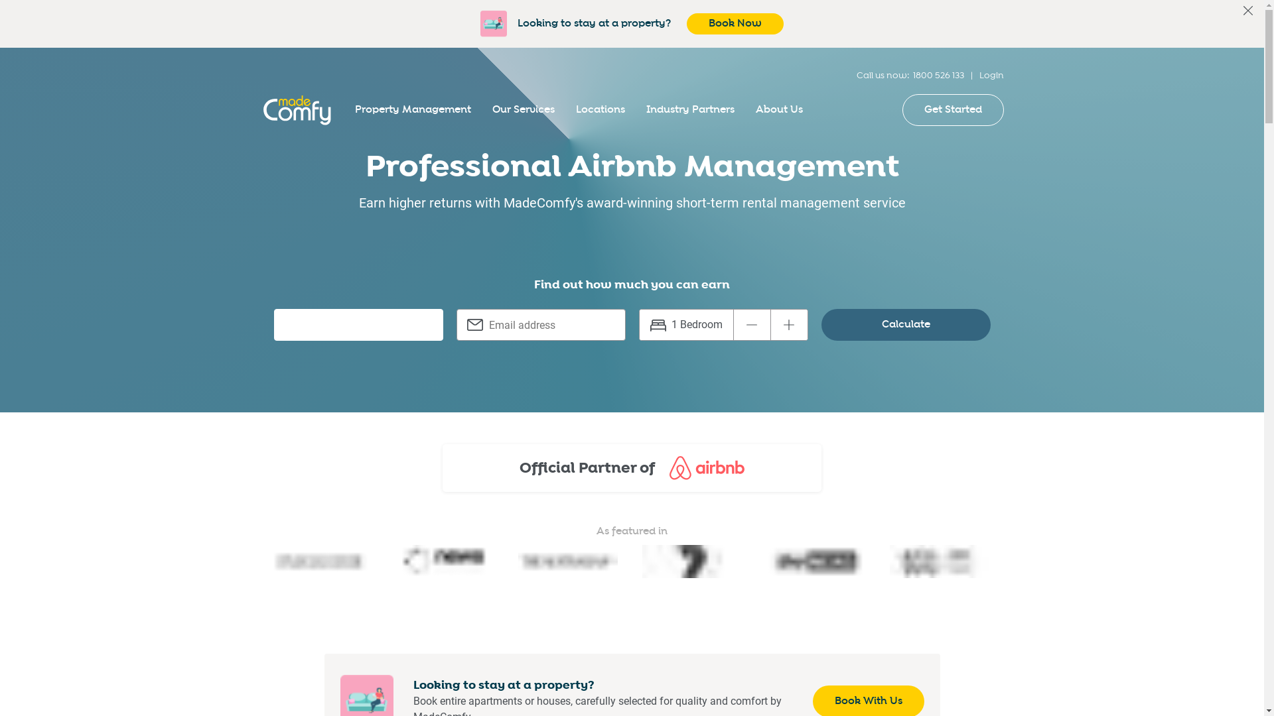  What do you see at coordinates (601, 110) in the screenshot?
I see `Locations` at bounding box center [601, 110].